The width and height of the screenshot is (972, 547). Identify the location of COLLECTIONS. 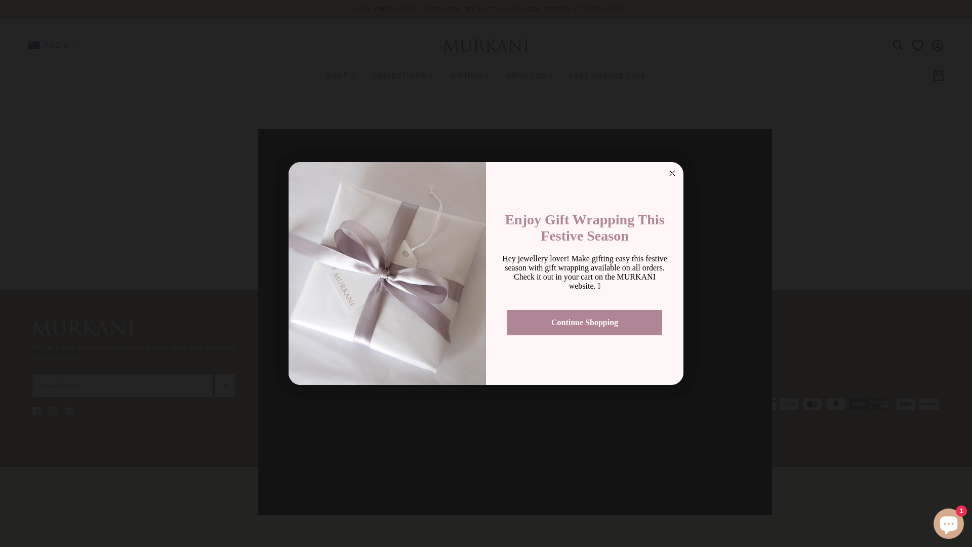
(403, 80).